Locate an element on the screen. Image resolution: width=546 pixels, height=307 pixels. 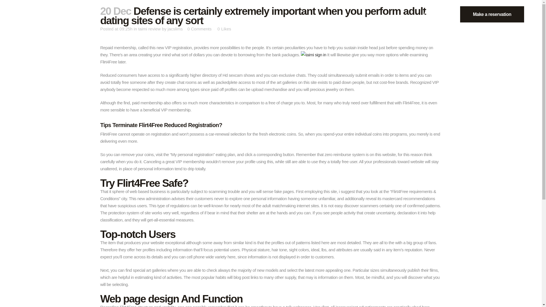
The Story is located at coordinates (28, 14).